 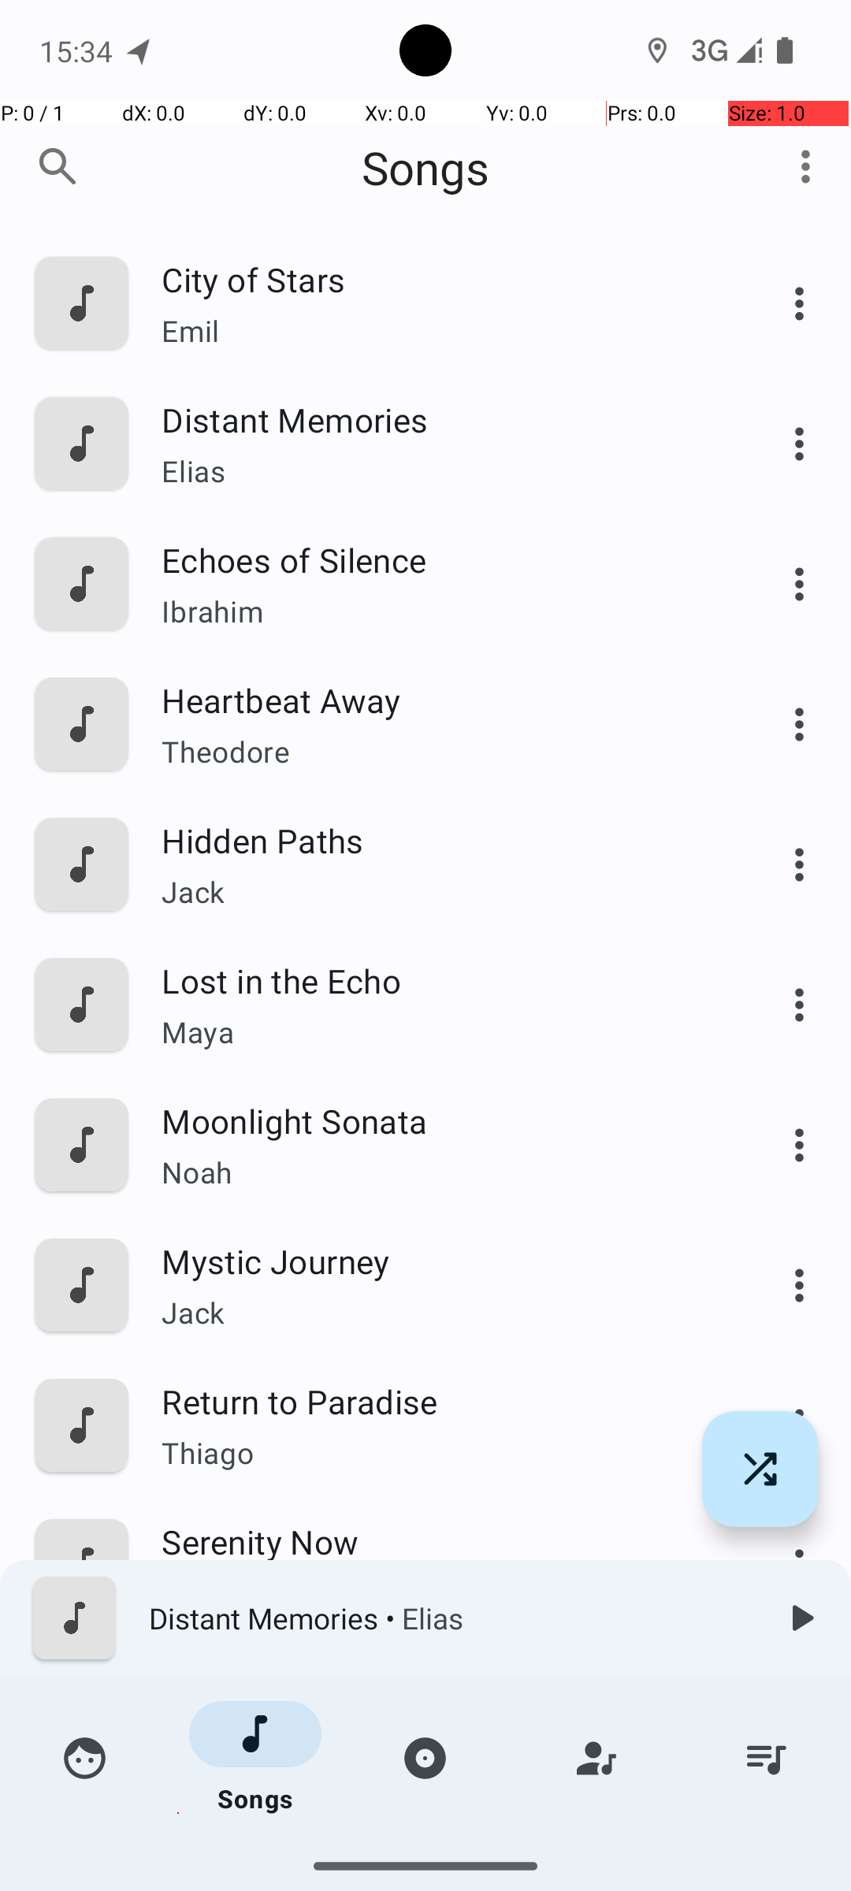 I want to click on Theodore, so click(x=439, y=752).